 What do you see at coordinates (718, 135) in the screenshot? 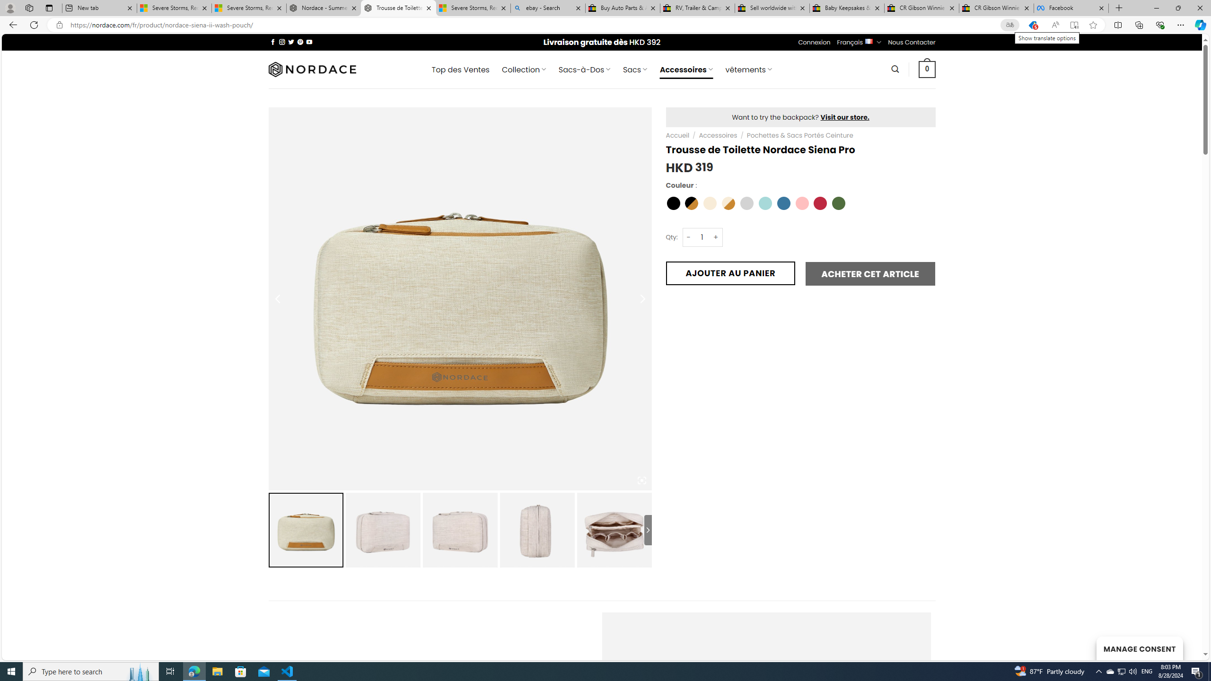
I see `Accessoires` at bounding box center [718, 135].